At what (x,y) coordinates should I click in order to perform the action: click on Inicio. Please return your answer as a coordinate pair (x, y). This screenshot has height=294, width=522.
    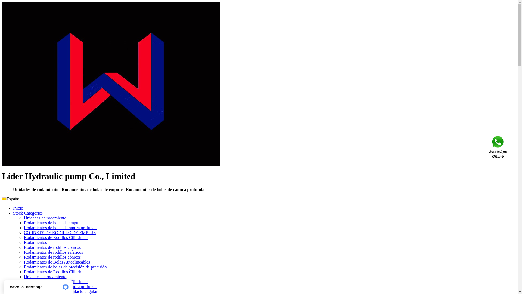
    Looking at the image, I should click on (18, 208).